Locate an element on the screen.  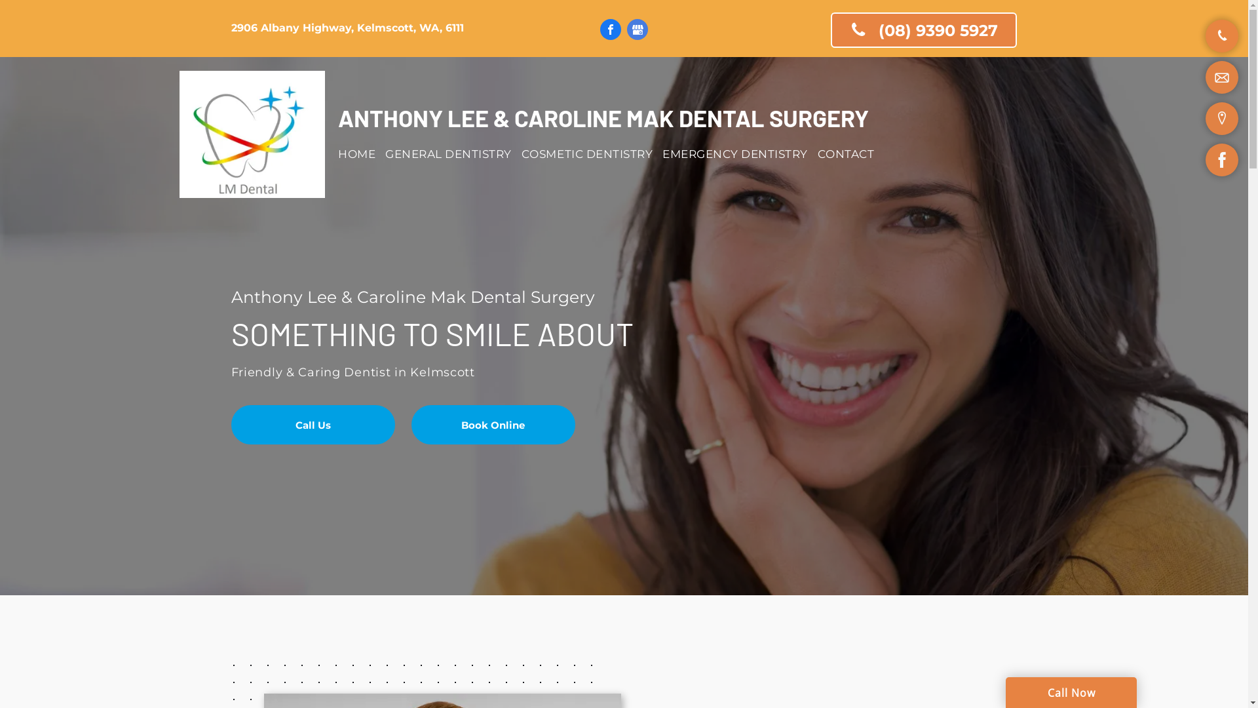
Lee & Mak Dental Surgery is located at coordinates (253, 134).